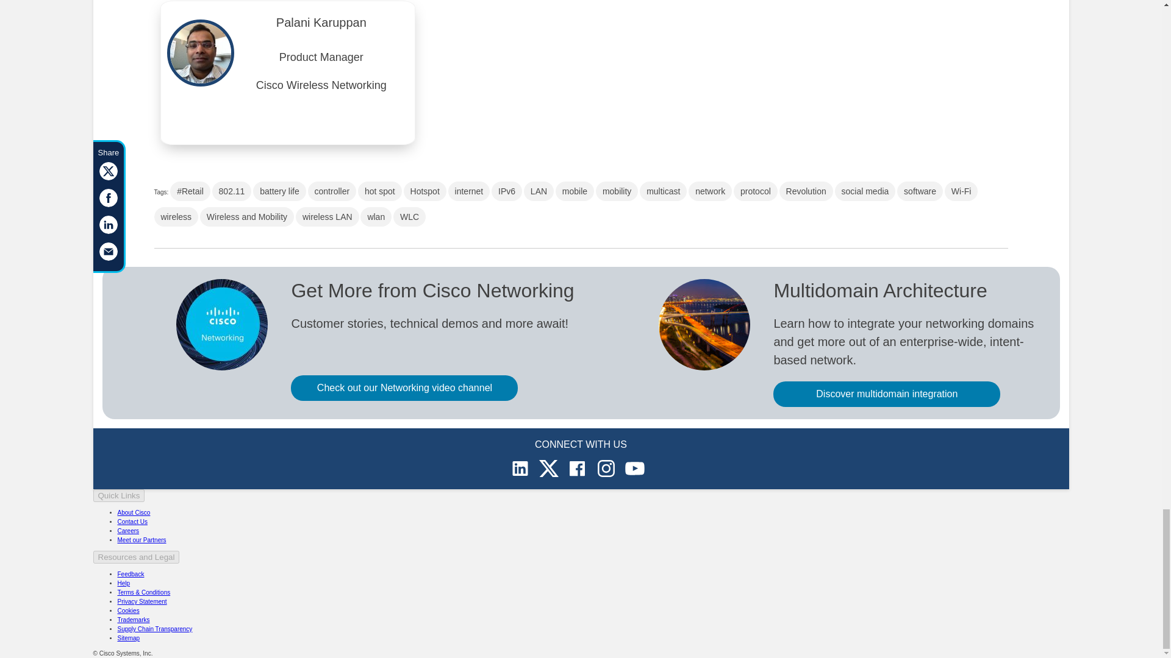 This screenshot has height=658, width=1171. I want to click on Palani Karuppan, so click(321, 26).